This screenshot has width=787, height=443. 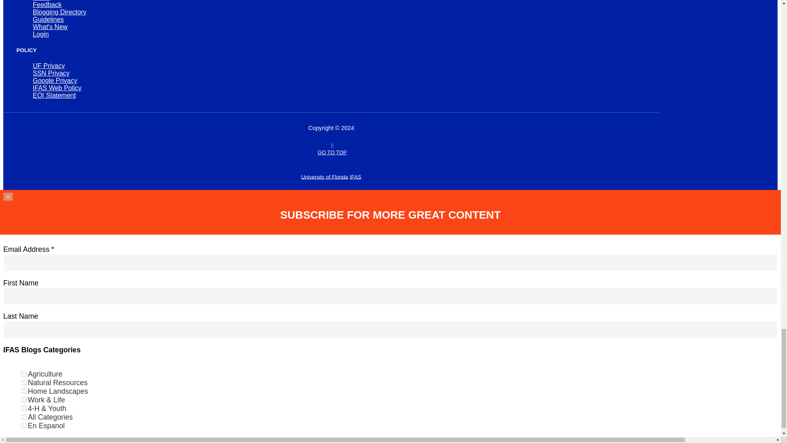 I want to click on 32, so click(x=24, y=417).